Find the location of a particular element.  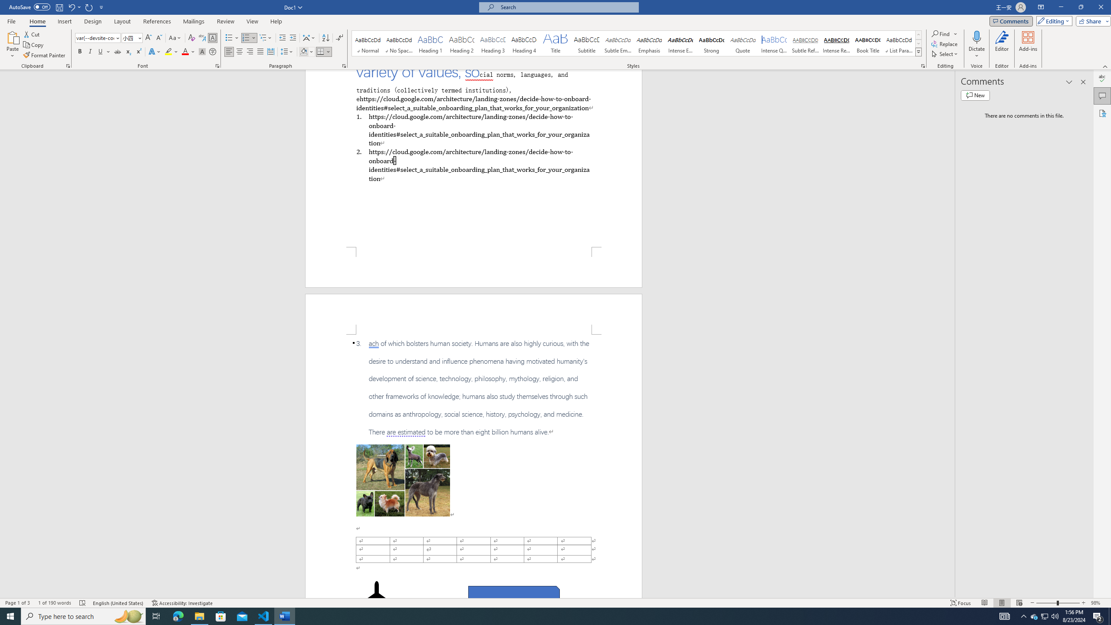

Text Highlight Color Yellow is located at coordinates (168, 52).